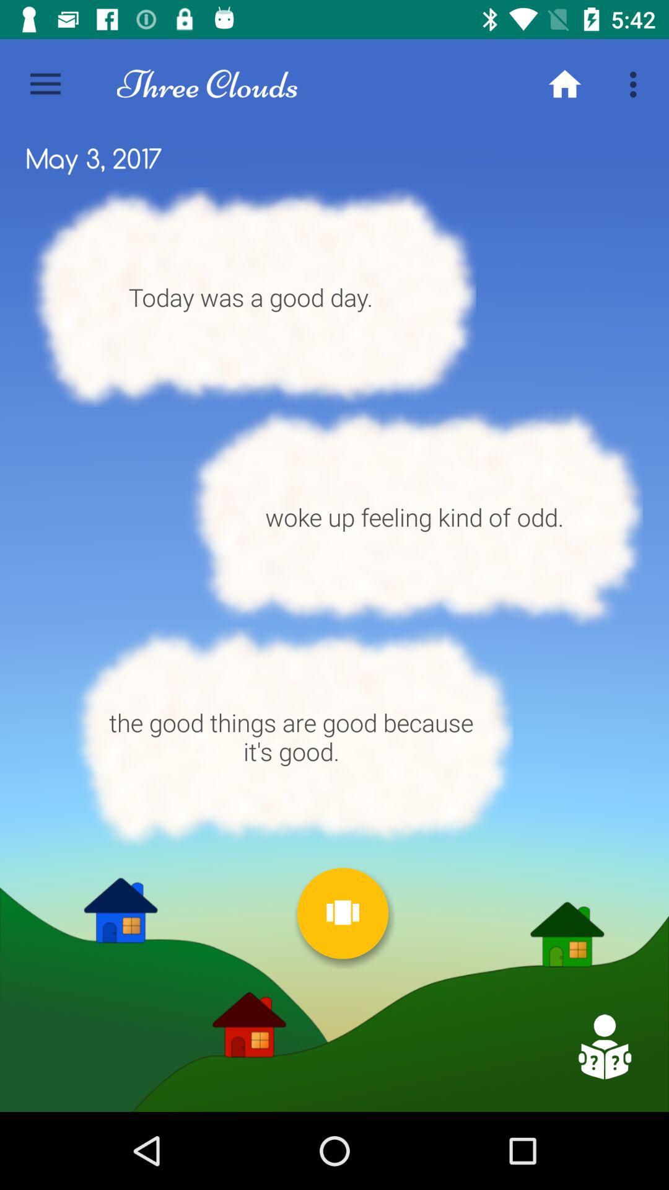 This screenshot has height=1190, width=669. I want to click on explore the content, so click(604, 1047).